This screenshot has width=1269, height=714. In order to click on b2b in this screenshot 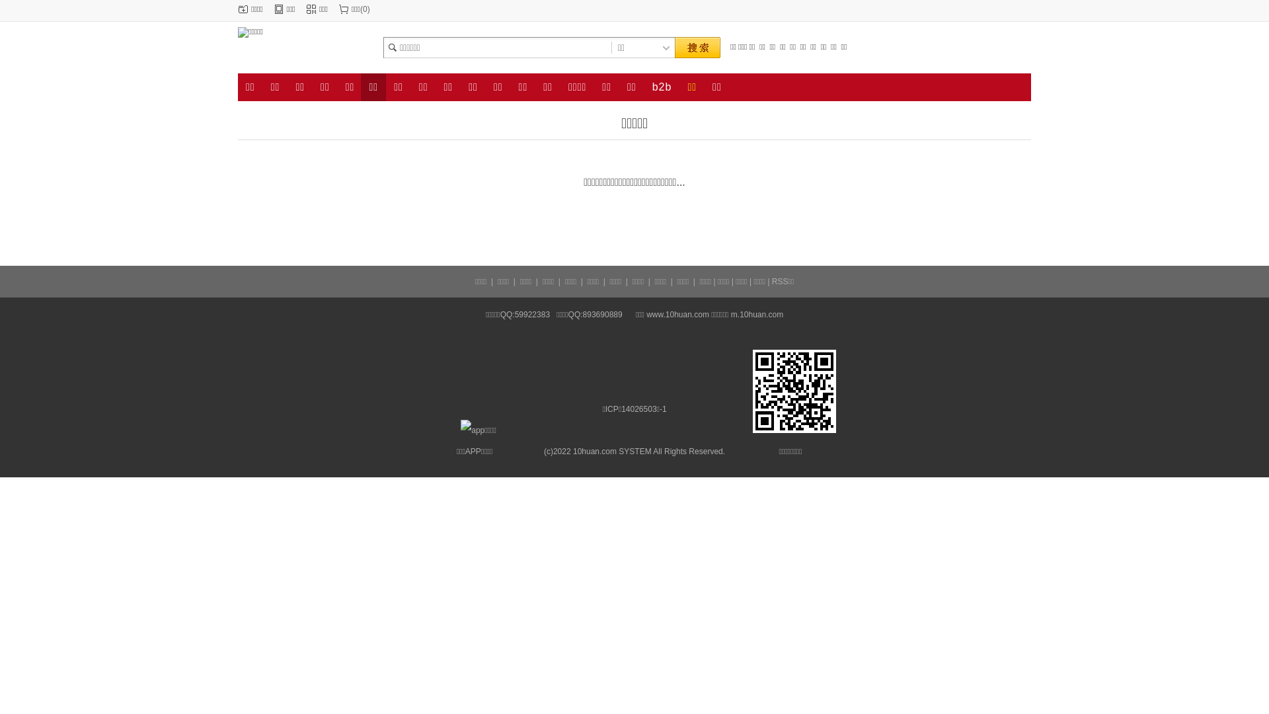, I will do `click(662, 87)`.